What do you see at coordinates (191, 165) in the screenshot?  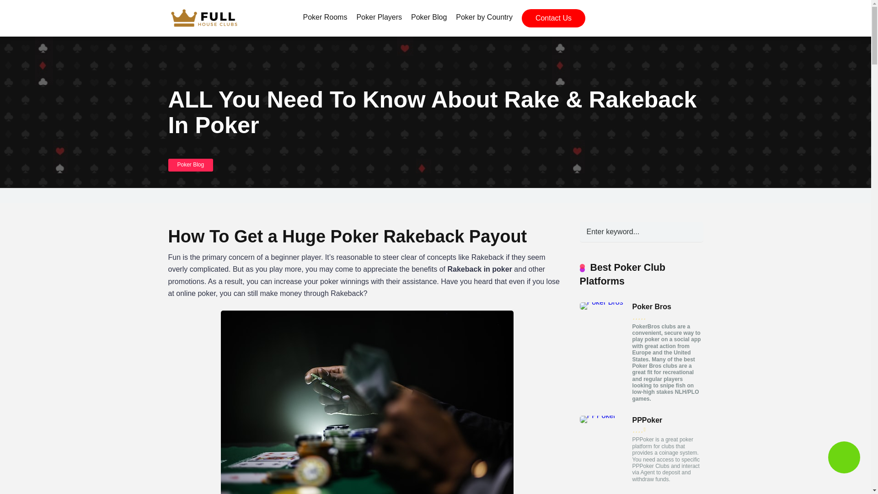 I see `Poker Blog` at bounding box center [191, 165].